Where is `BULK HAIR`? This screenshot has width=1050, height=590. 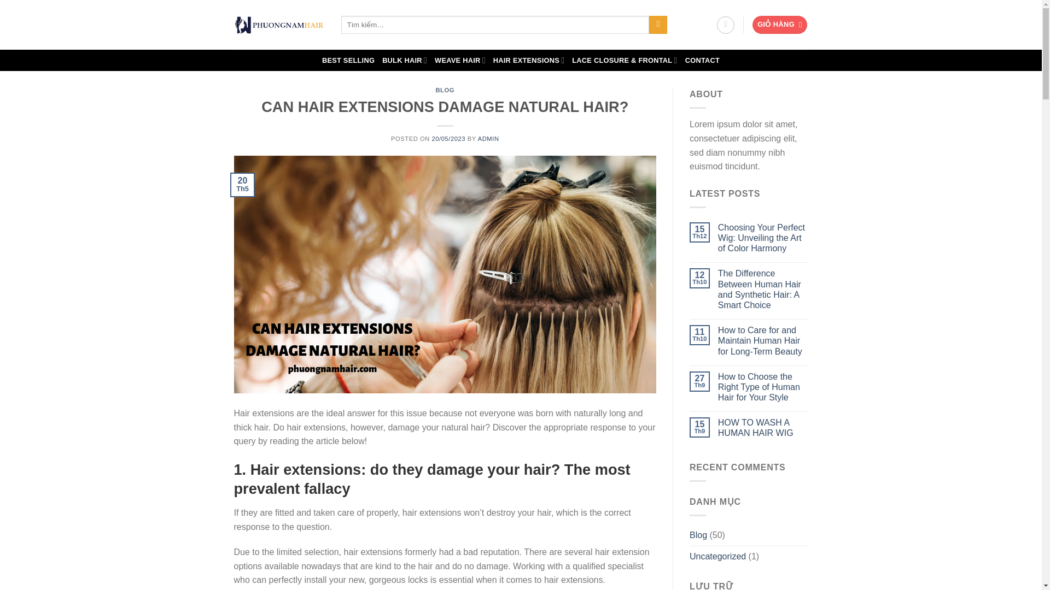
BULK HAIR is located at coordinates (405, 60).